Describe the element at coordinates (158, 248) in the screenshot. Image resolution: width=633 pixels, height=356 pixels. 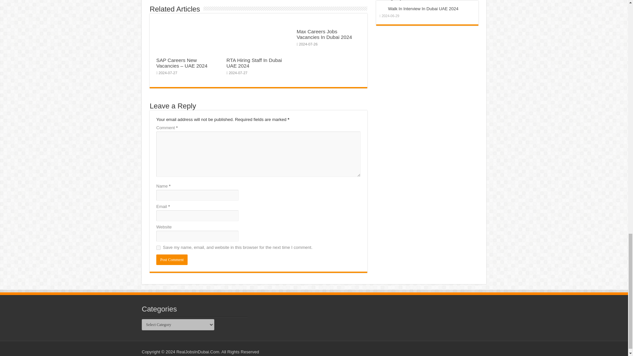
I see `yes` at that location.